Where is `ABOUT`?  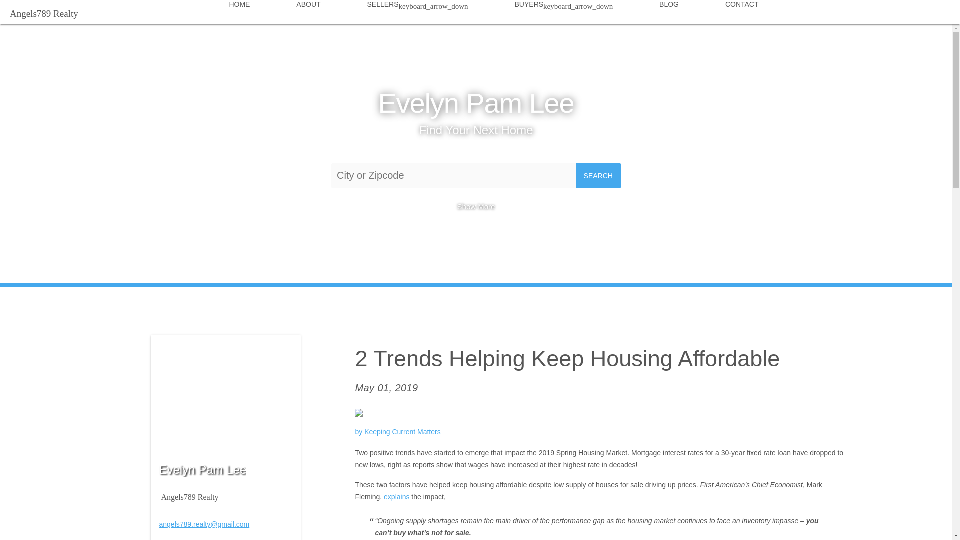
ABOUT is located at coordinates (308, 8).